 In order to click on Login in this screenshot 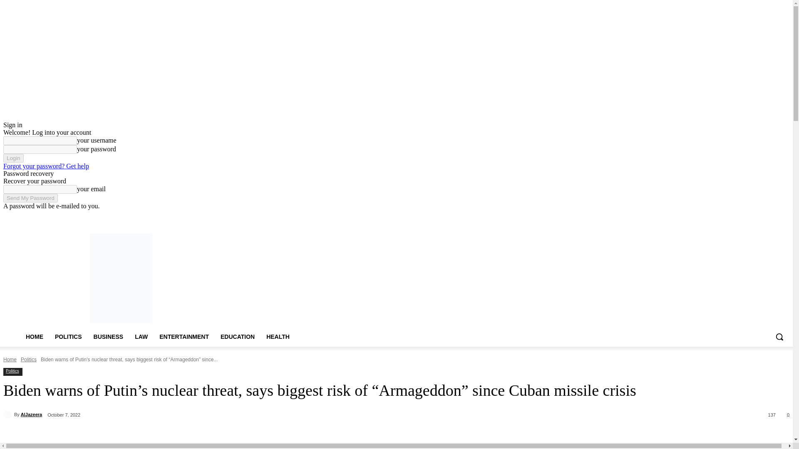, I will do `click(13, 158)`.